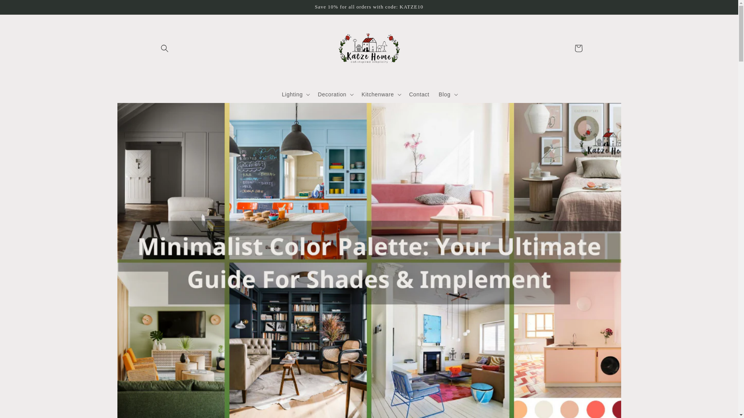 The width and height of the screenshot is (744, 418). I want to click on Cart, so click(578, 48).